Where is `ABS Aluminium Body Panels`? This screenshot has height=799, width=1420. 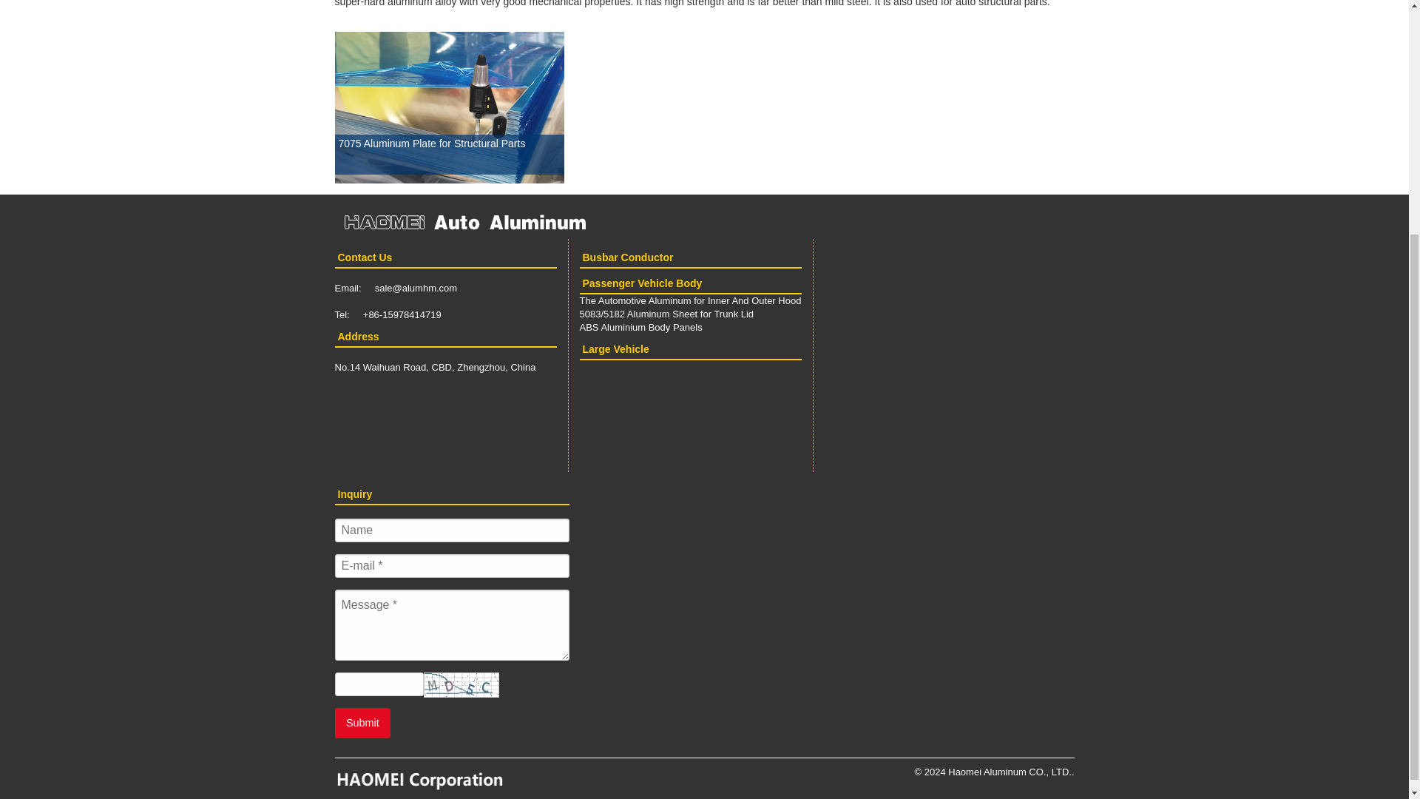 ABS Aluminium Body Panels is located at coordinates (640, 327).